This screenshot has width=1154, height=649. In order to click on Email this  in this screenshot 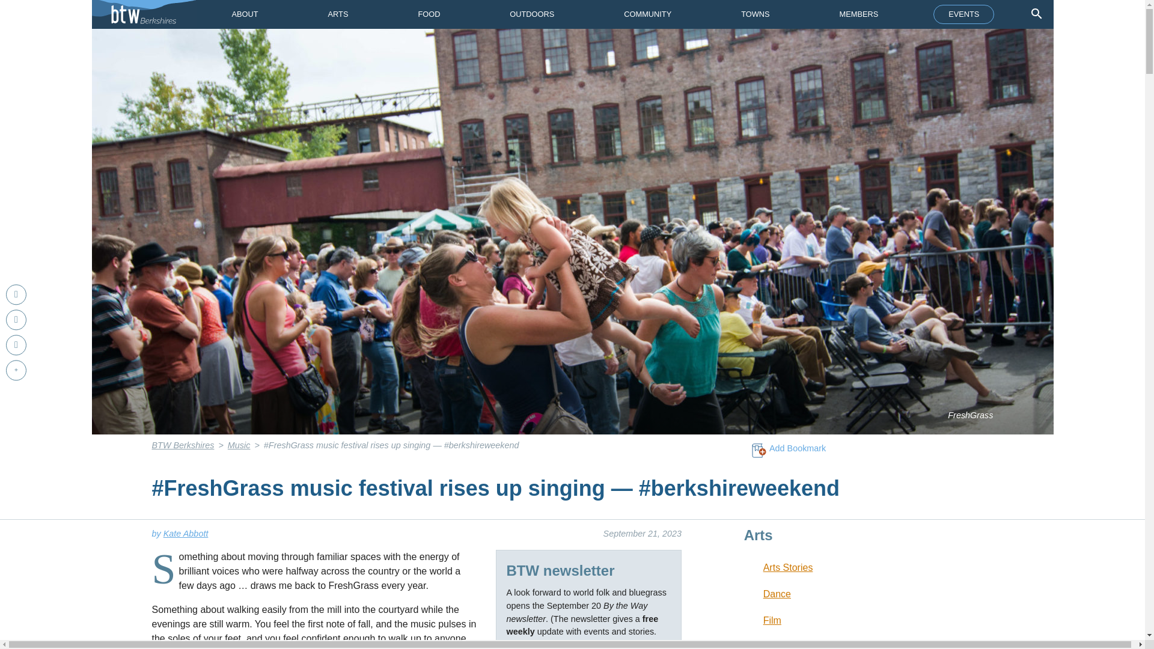, I will do `click(16, 345)`.